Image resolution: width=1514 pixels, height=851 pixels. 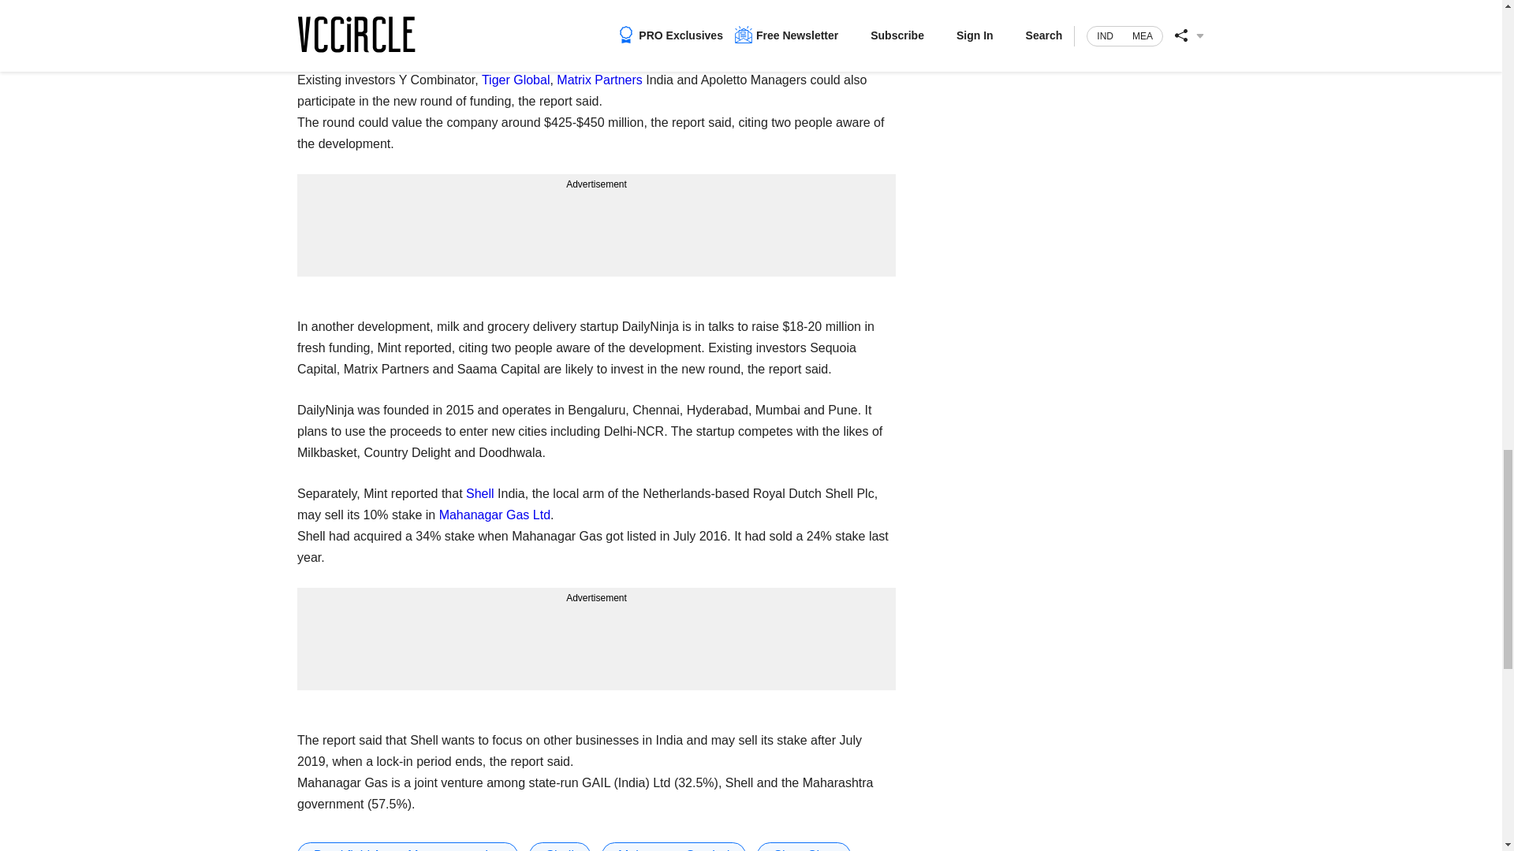 I want to click on Shell, so click(x=559, y=846).